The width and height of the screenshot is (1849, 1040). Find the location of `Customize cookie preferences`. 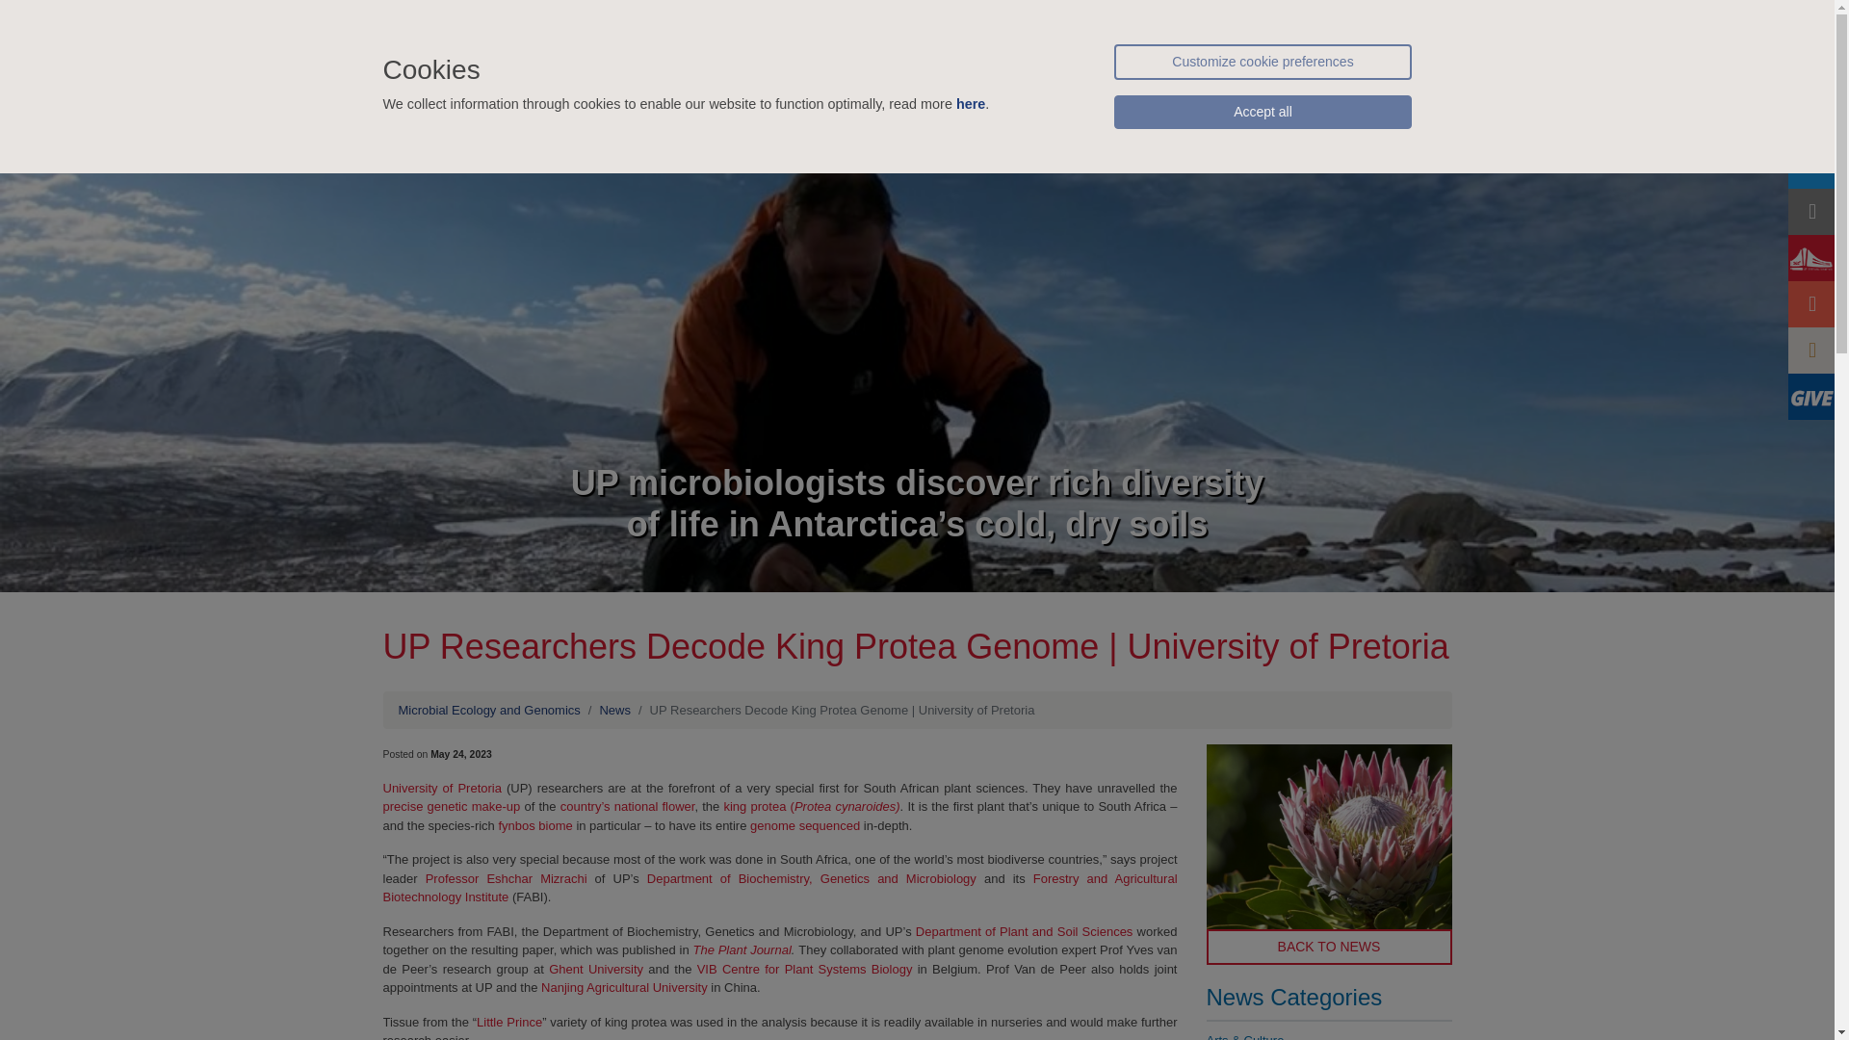

Customize cookie preferences is located at coordinates (1262, 62).